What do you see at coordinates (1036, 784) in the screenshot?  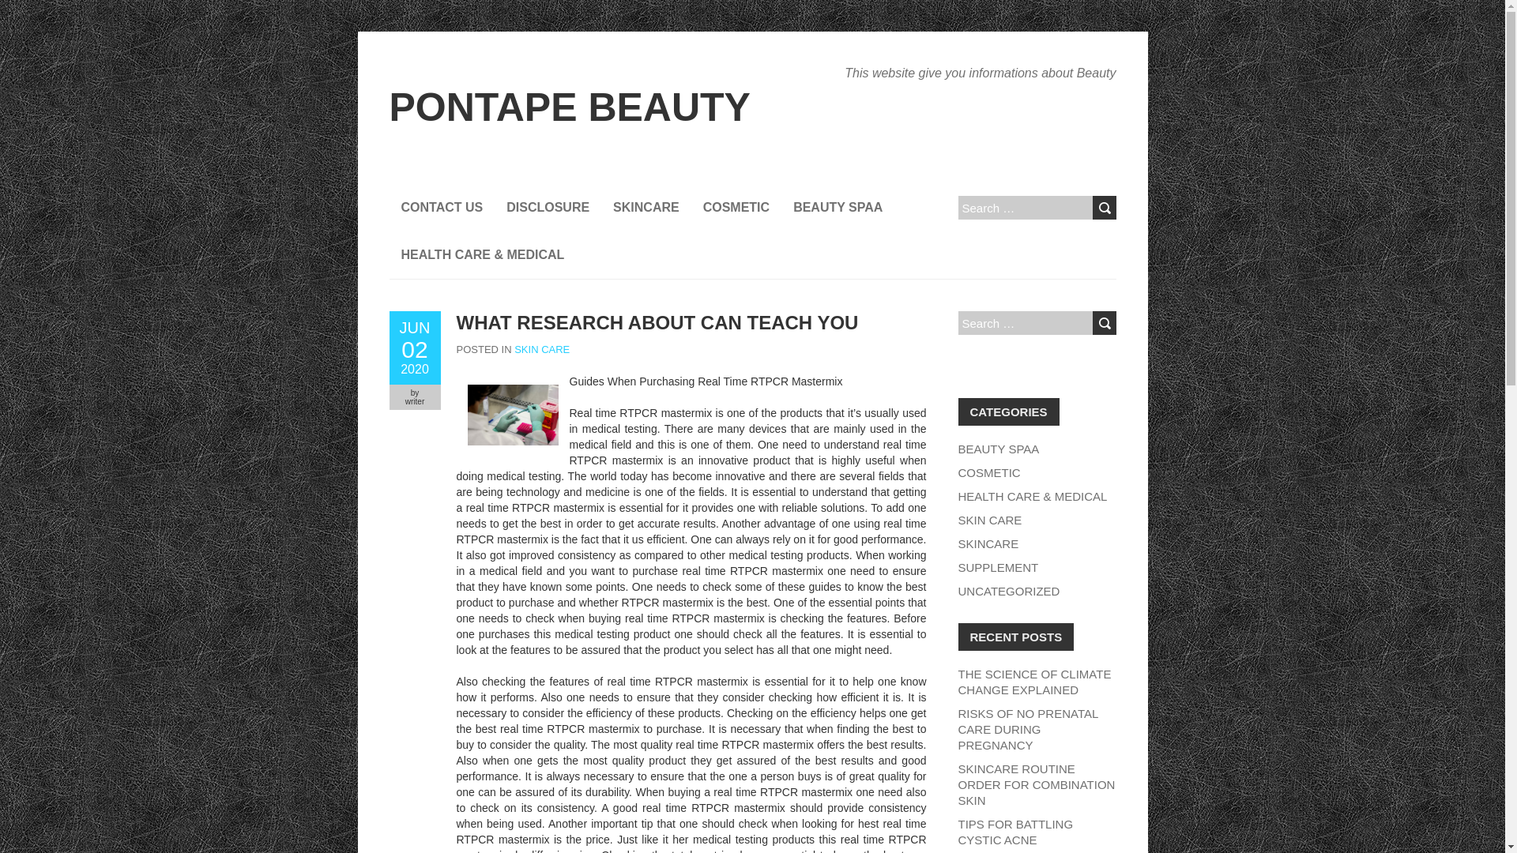 I see `SKINCARE ROUTINE ORDER FOR COMBINATION SKIN` at bounding box center [1036, 784].